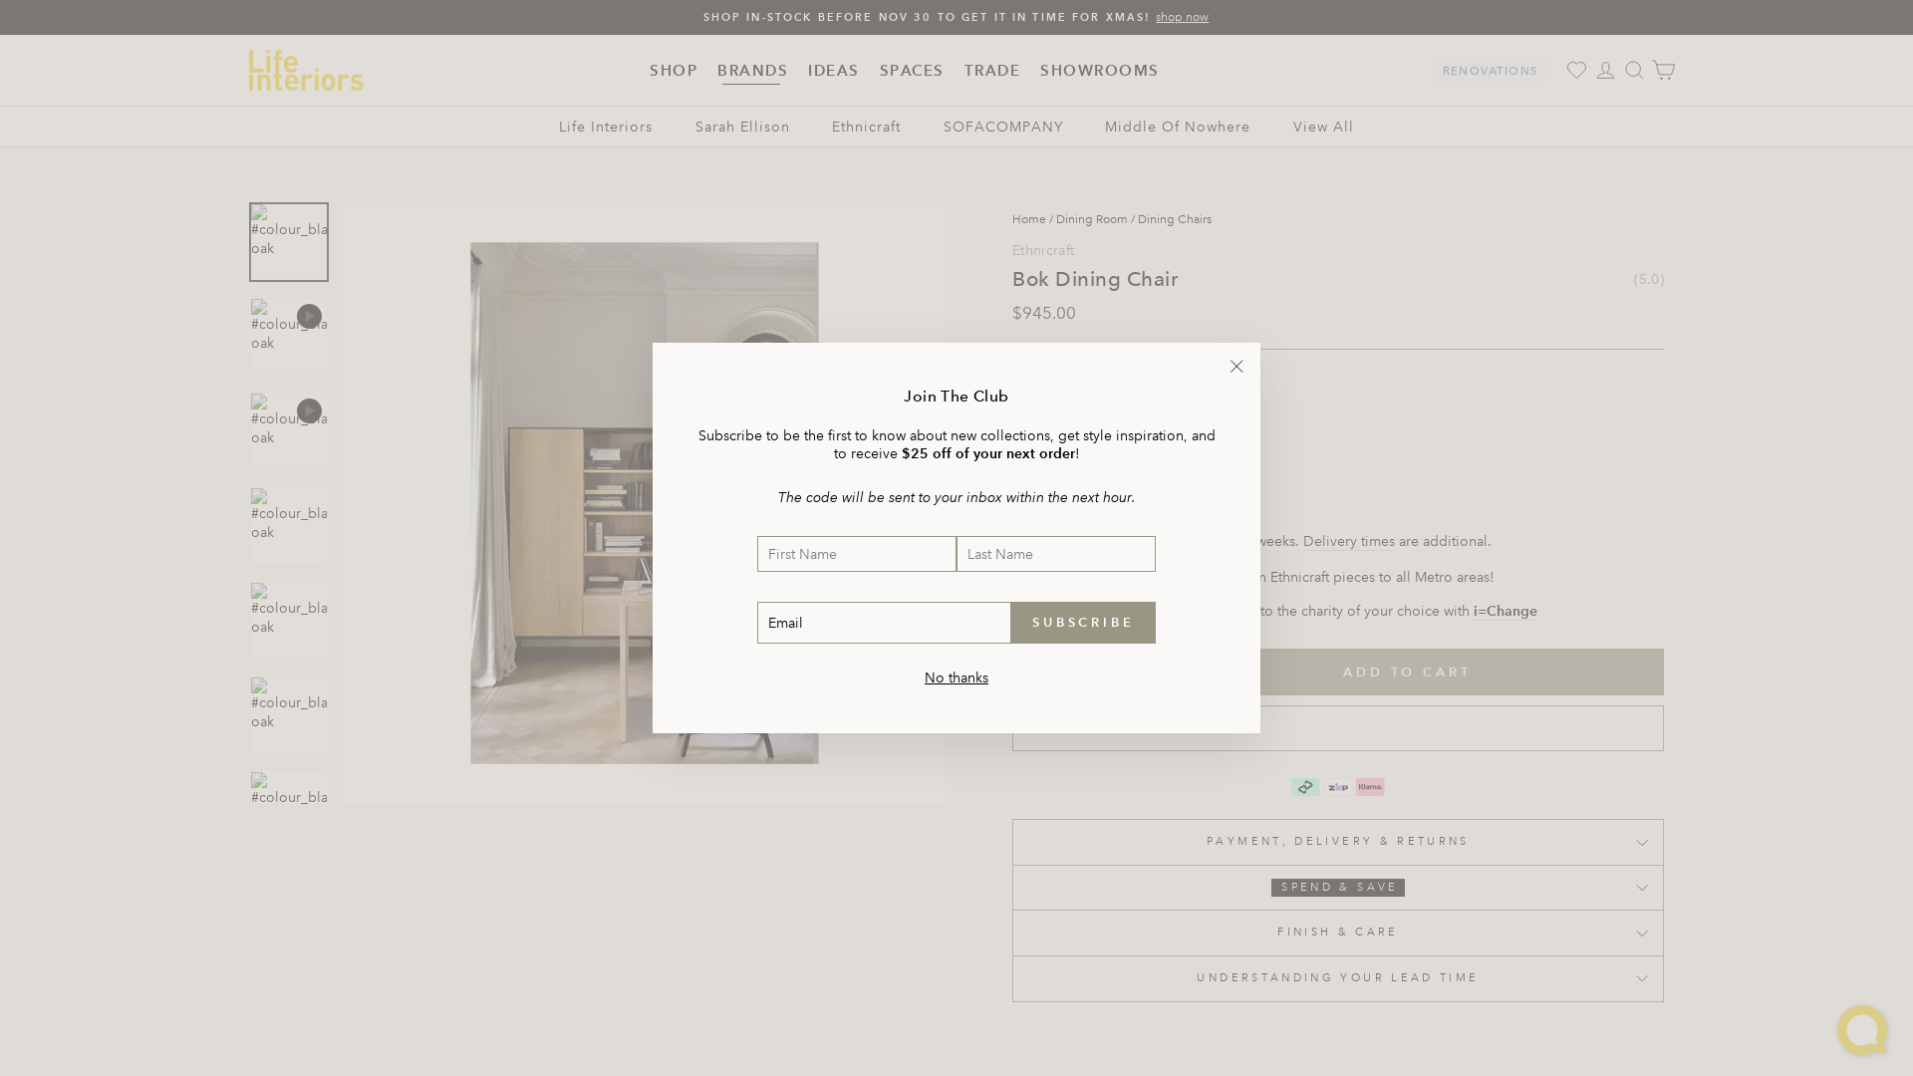 The height and width of the screenshot is (1076, 1913). I want to click on +, so click(1125, 672).